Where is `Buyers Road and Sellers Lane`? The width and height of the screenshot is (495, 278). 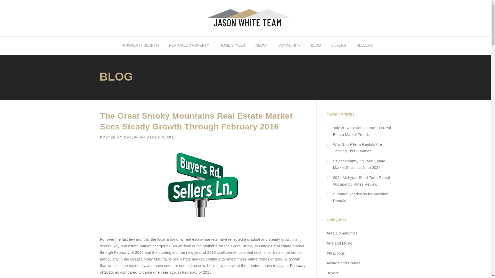 Buyers Road and Sellers Lane is located at coordinates (203, 185).